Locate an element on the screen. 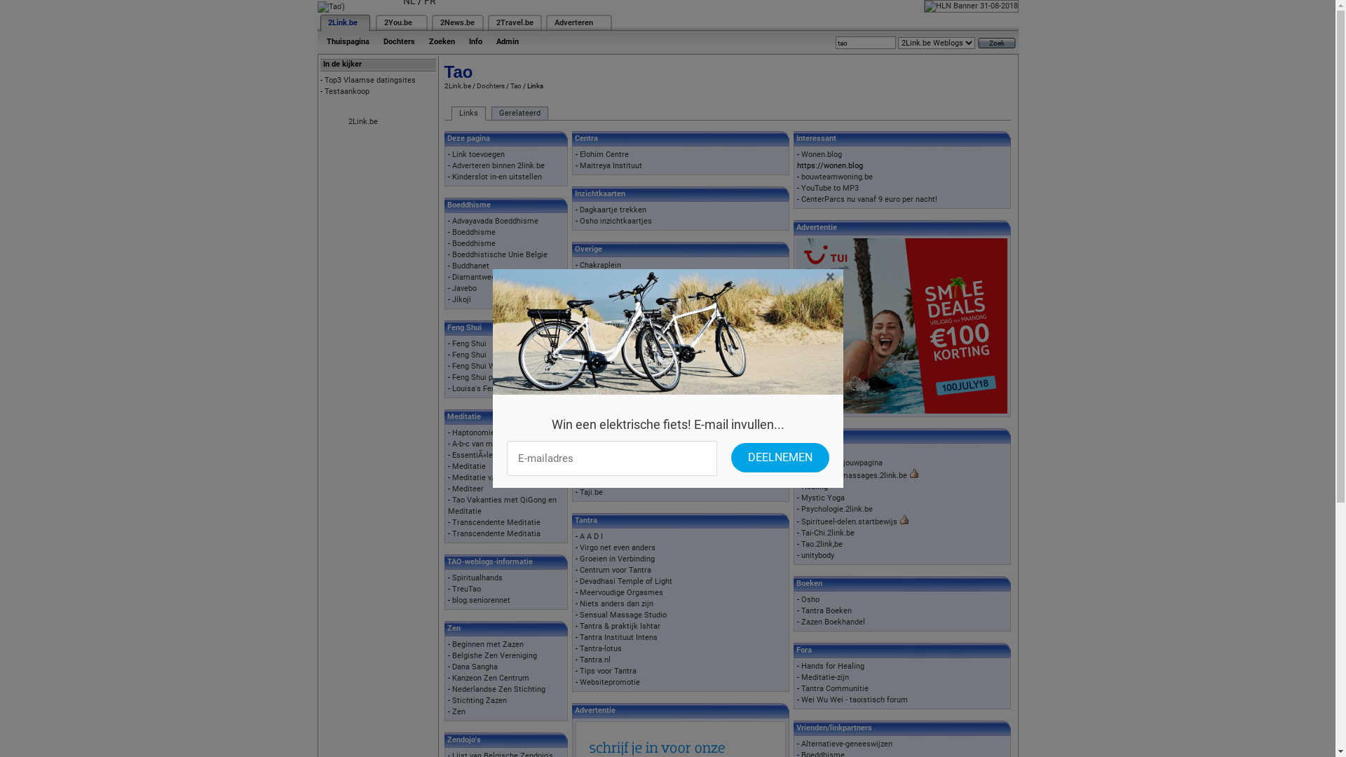 This screenshot has height=757, width=1346. Devadhasi Temple of Light is located at coordinates (625, 582).